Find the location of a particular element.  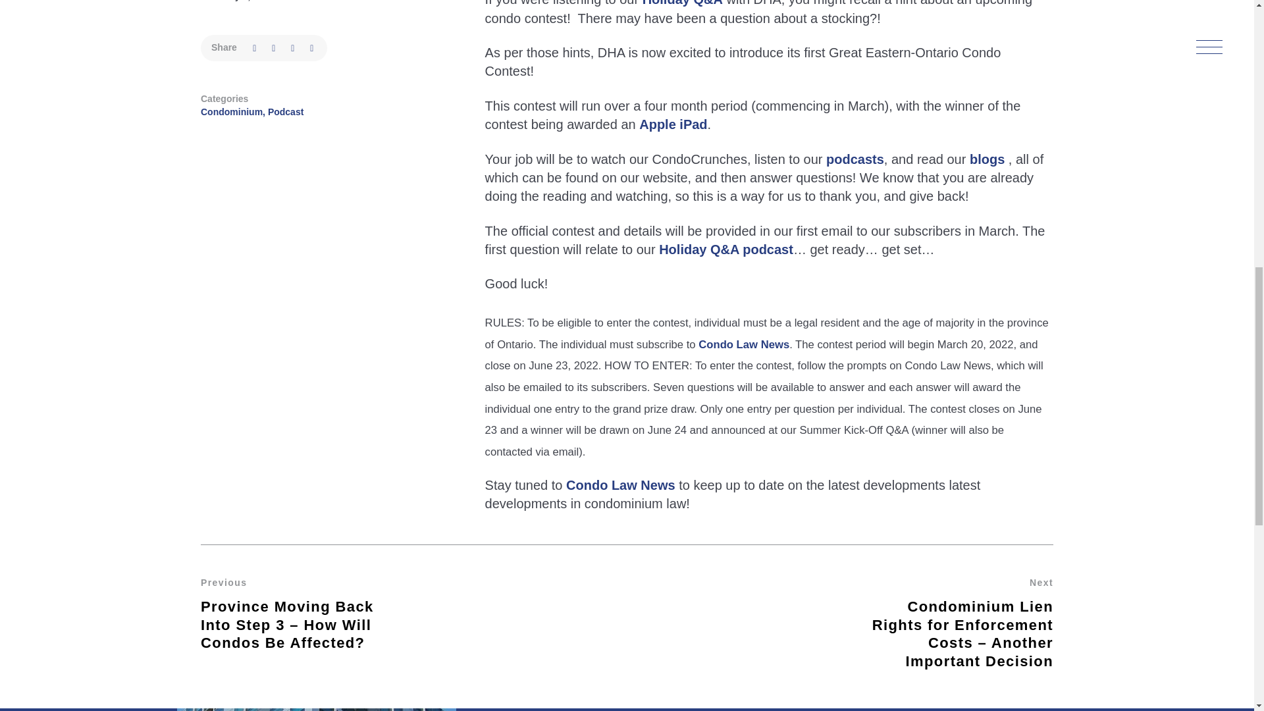

Apple iPad is located at coordinates (673, 124).